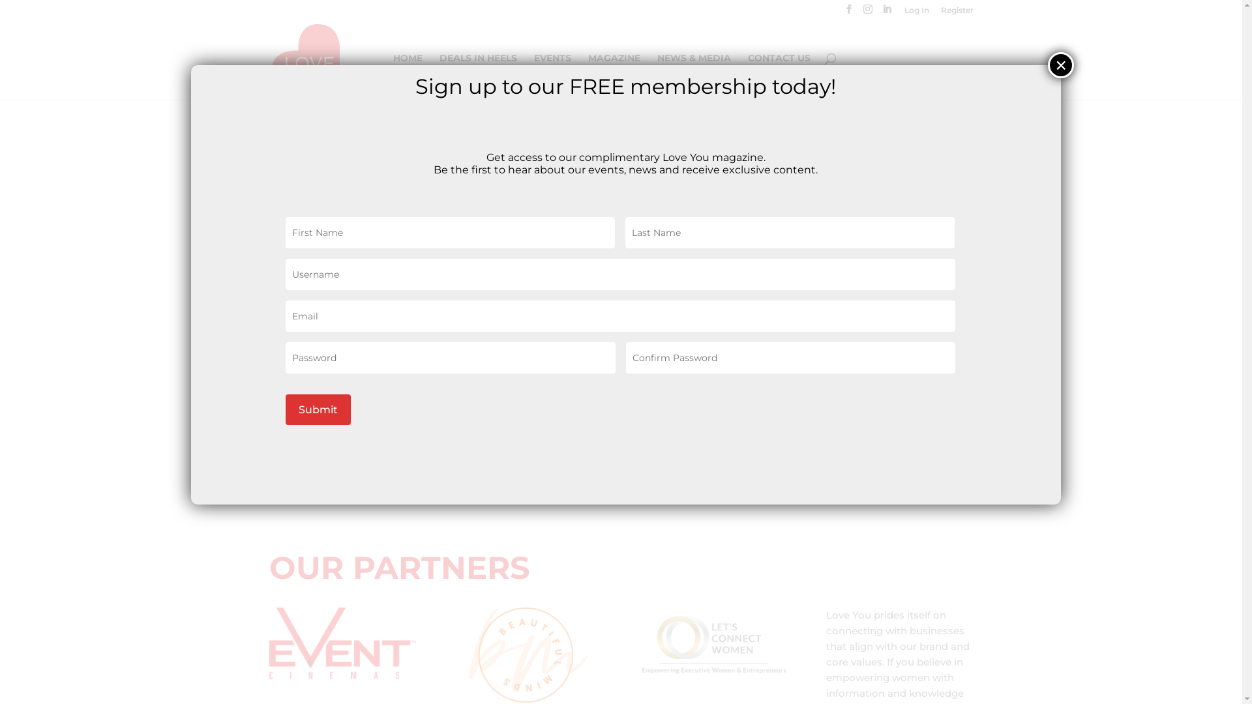 The width and height of the screenshot is (1252, 704). What do you see at coordinates (614, 77) in the screenshot?
I see `MAGAZINE` at bounding box center [614, 77].